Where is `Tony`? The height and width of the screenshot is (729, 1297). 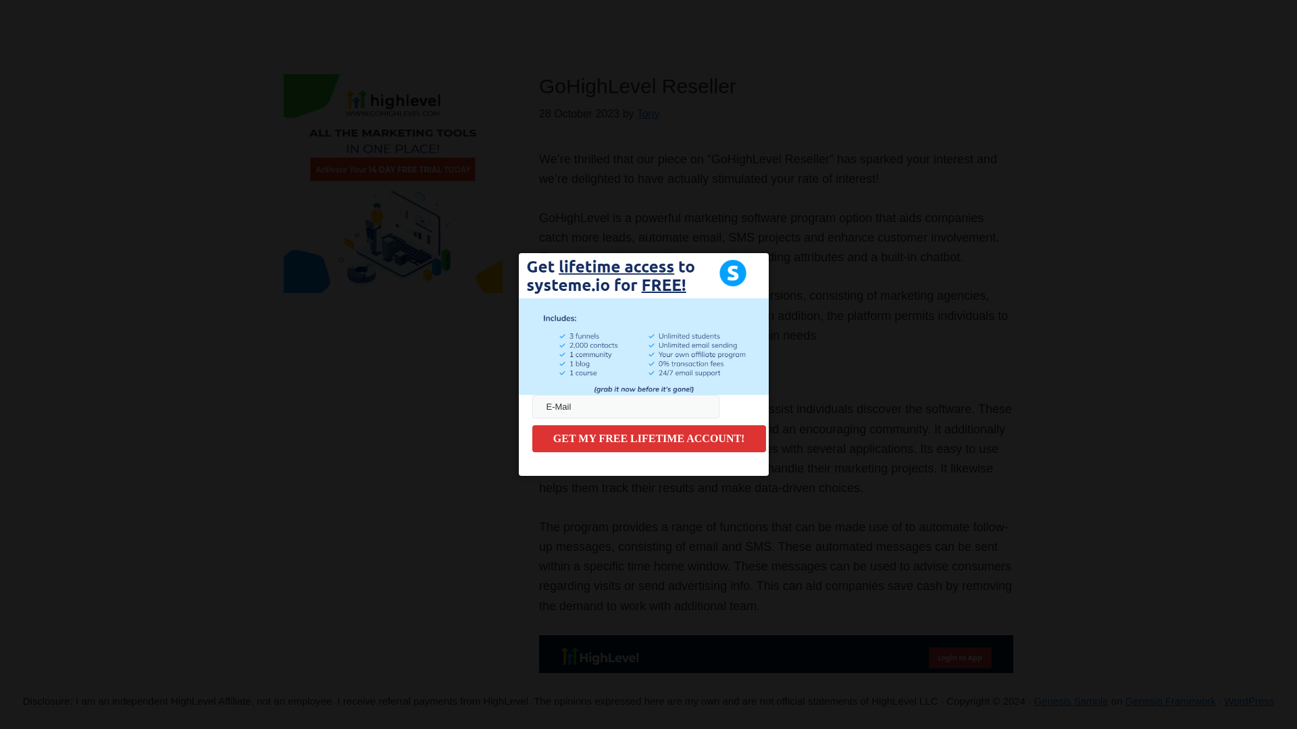
Tony is located at coordinates (648, 113).